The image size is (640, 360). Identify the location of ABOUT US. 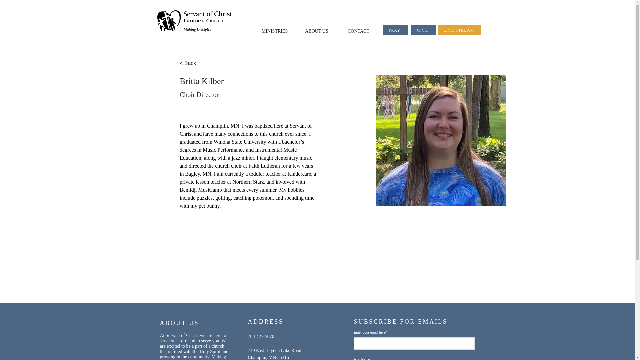
(317, 31).